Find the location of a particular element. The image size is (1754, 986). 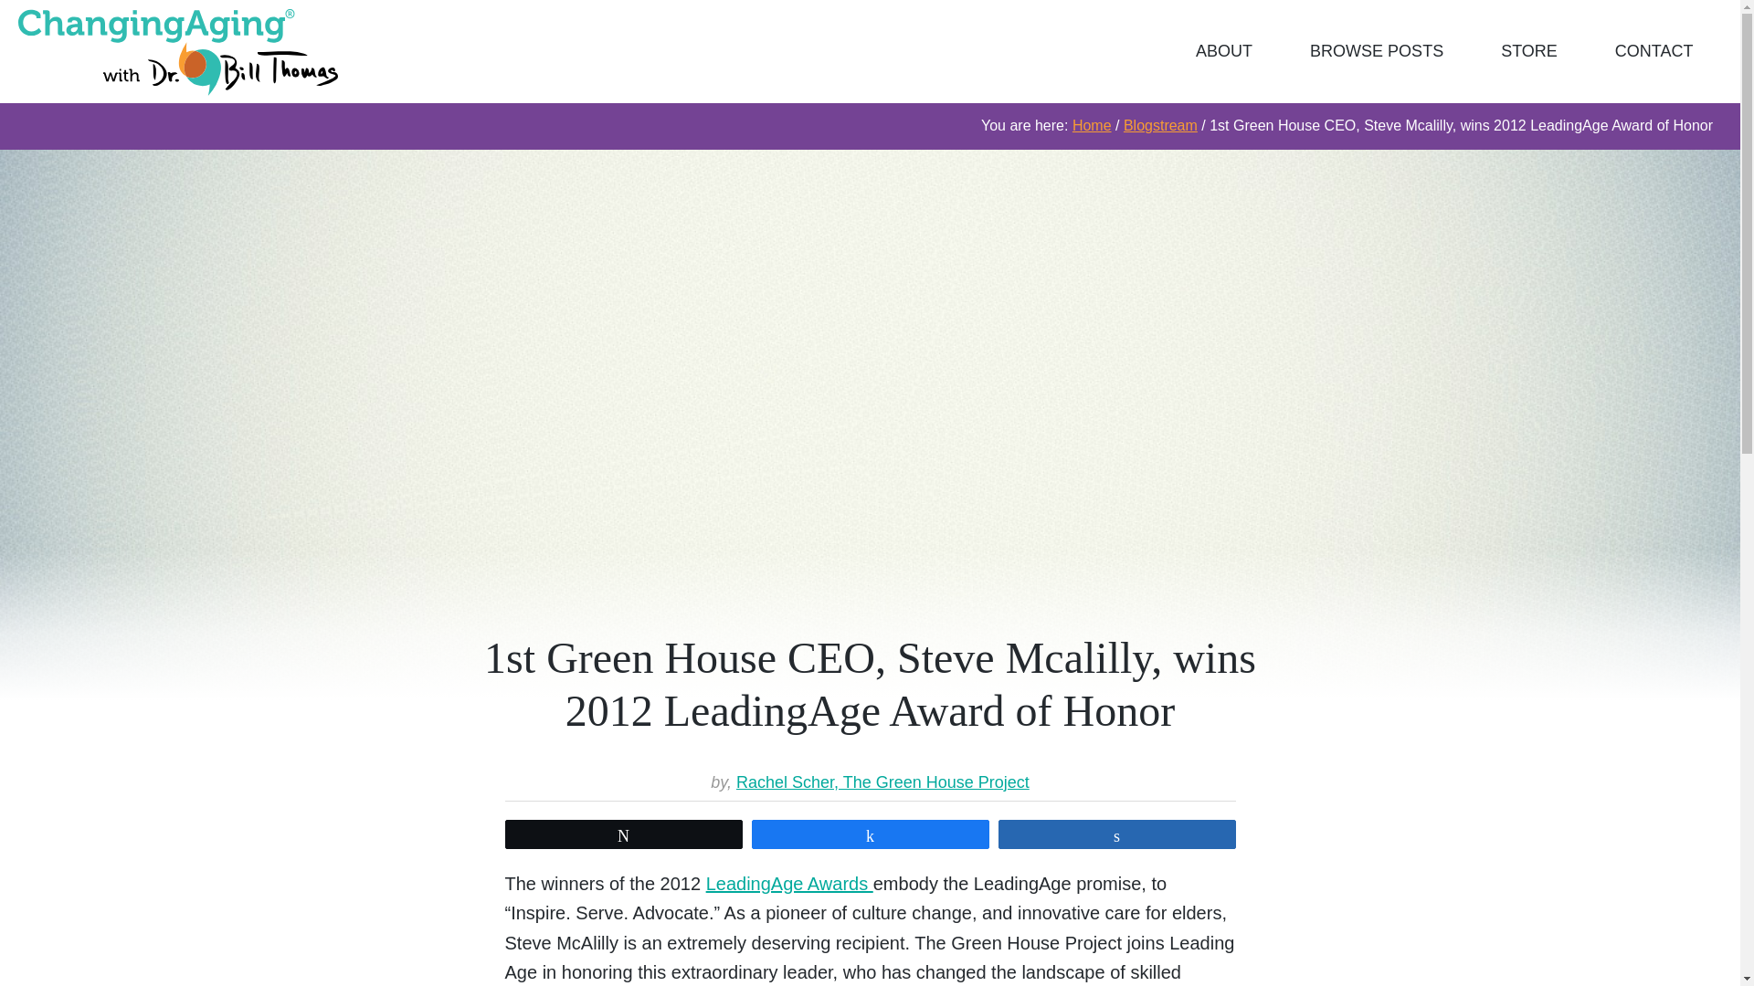

Our Team is located at coordinates (1224, 51).